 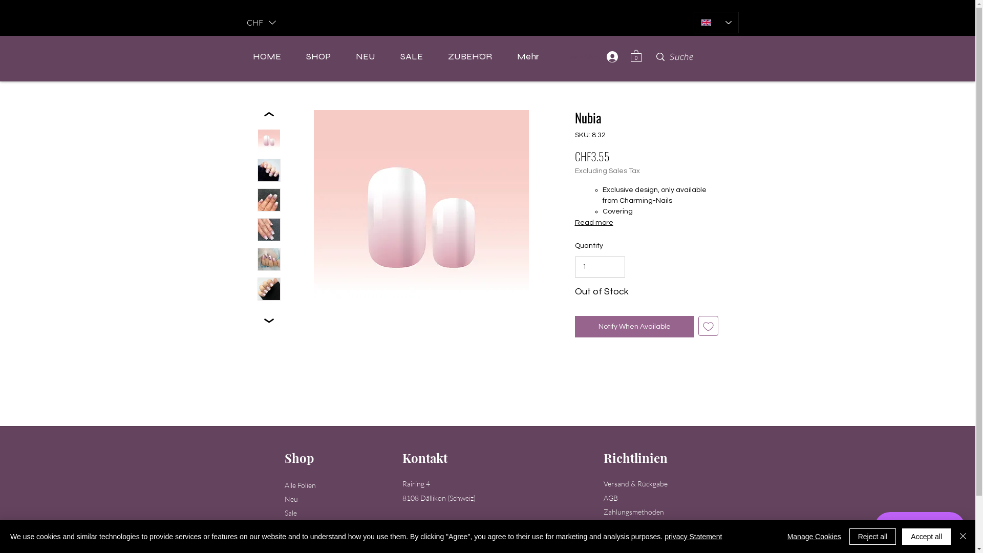 What do you see at coordinates (693, 537) in the screenshot?
I see `privacy Statement` at bounding box center [693, 537].